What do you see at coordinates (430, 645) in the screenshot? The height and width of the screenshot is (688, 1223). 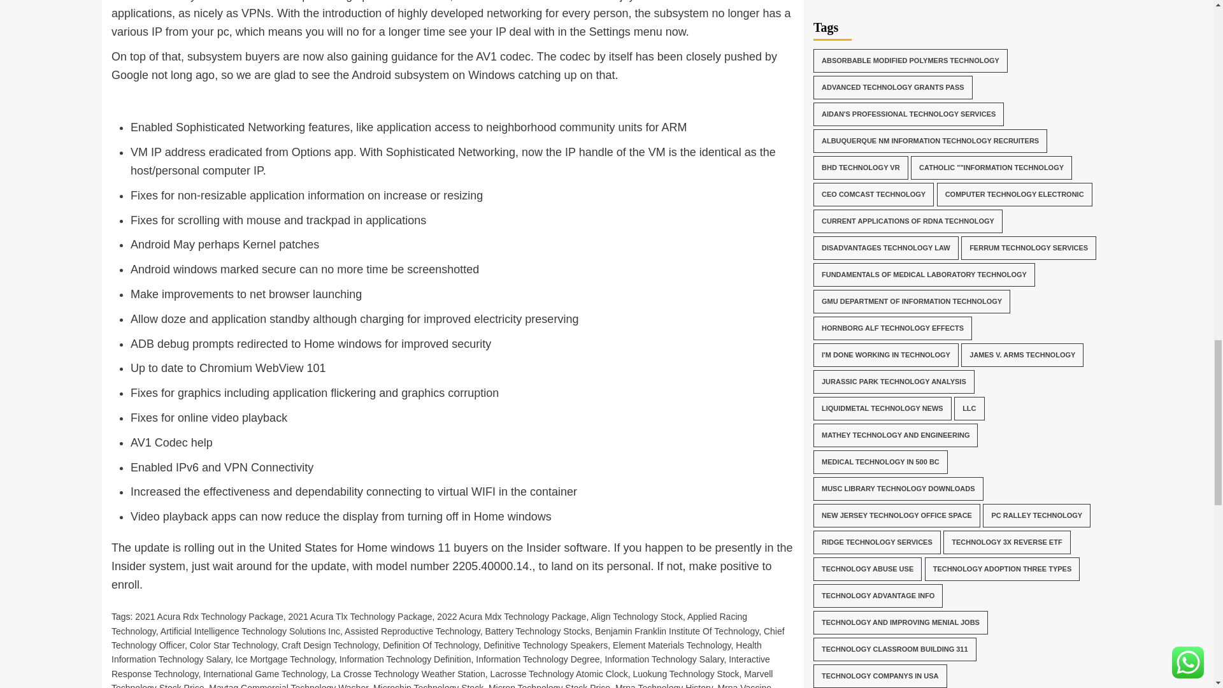 I see `Definition Of Technology` at bounding box center [430, 645].